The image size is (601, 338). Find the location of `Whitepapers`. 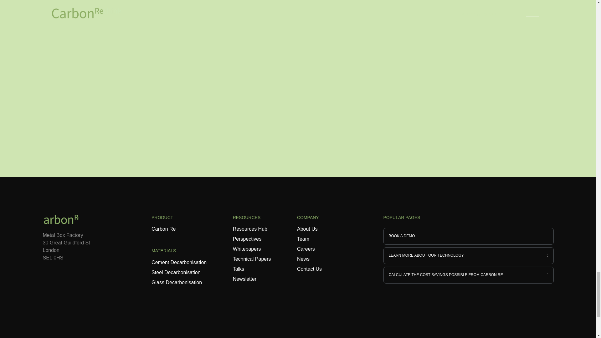

Whitepapers is located at coordinates (247, 249).